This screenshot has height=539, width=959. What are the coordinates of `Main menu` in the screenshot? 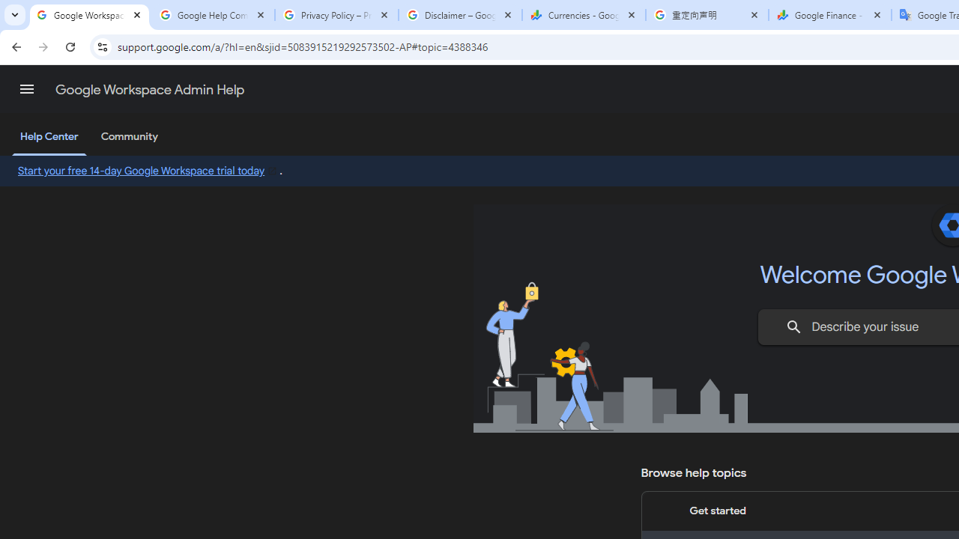 It's located at (27, 89).